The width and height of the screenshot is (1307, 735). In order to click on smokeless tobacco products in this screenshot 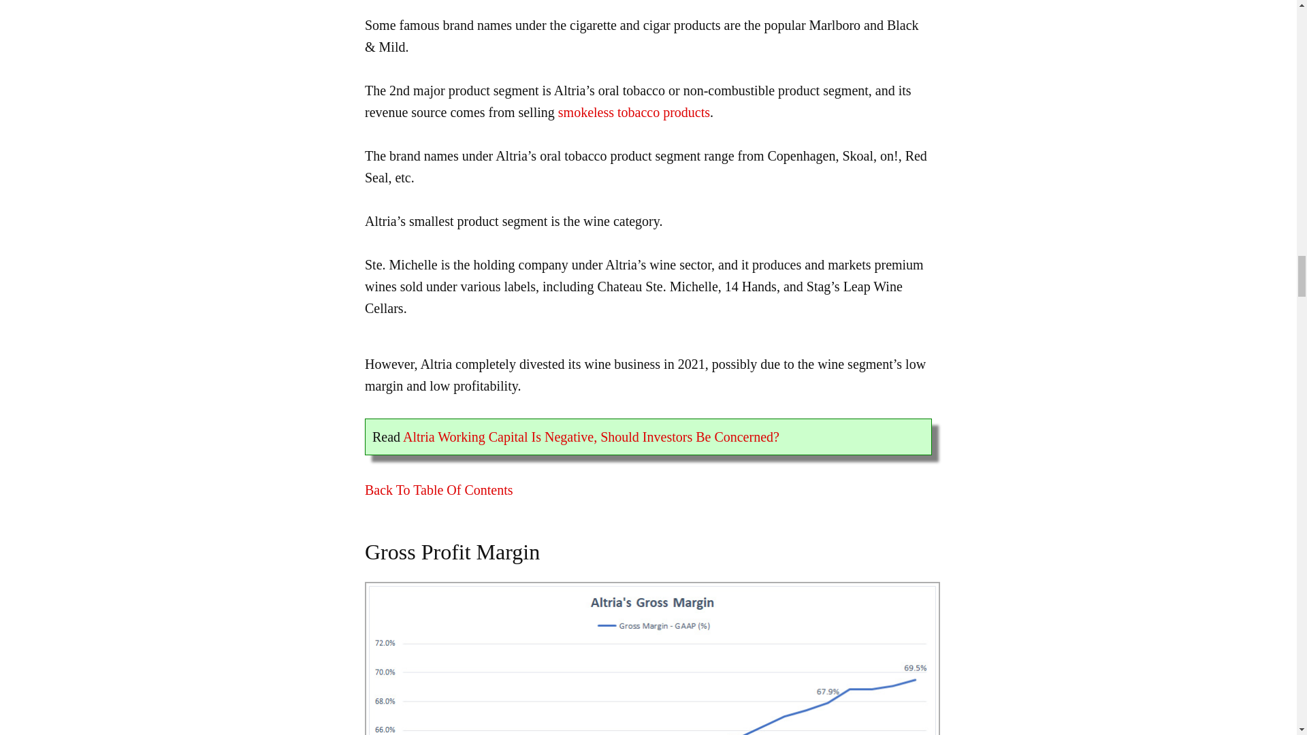, I will do `click(633, 112)`.